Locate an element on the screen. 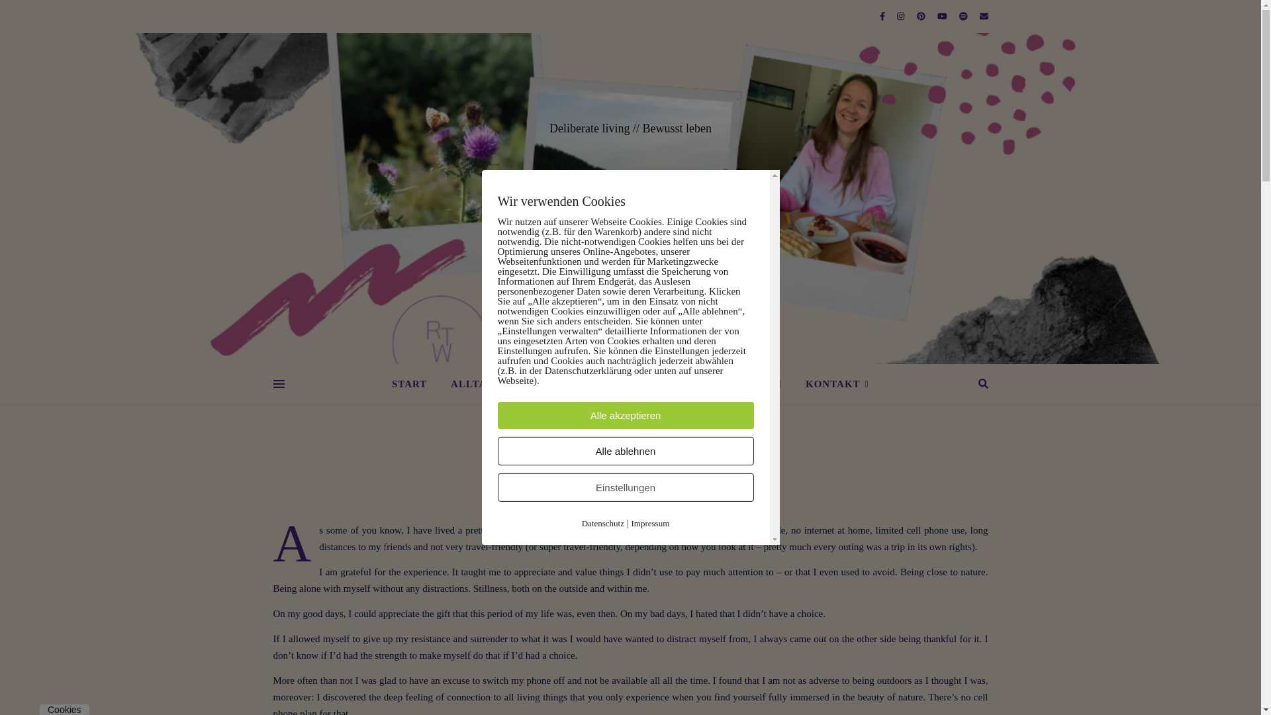  ALLTAG is located at coordinates (473, 384).